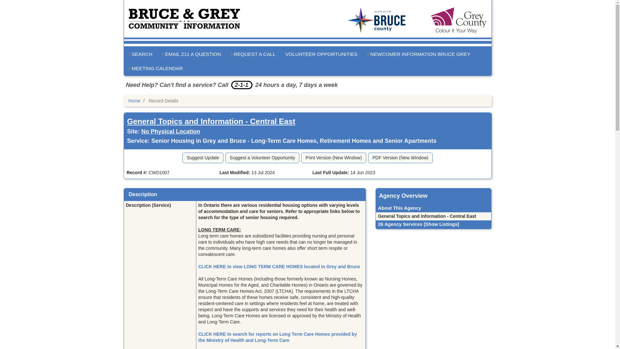 The width and height of the screenshot is (620, 349). I want to click on SEARCH, so click(141, 54).